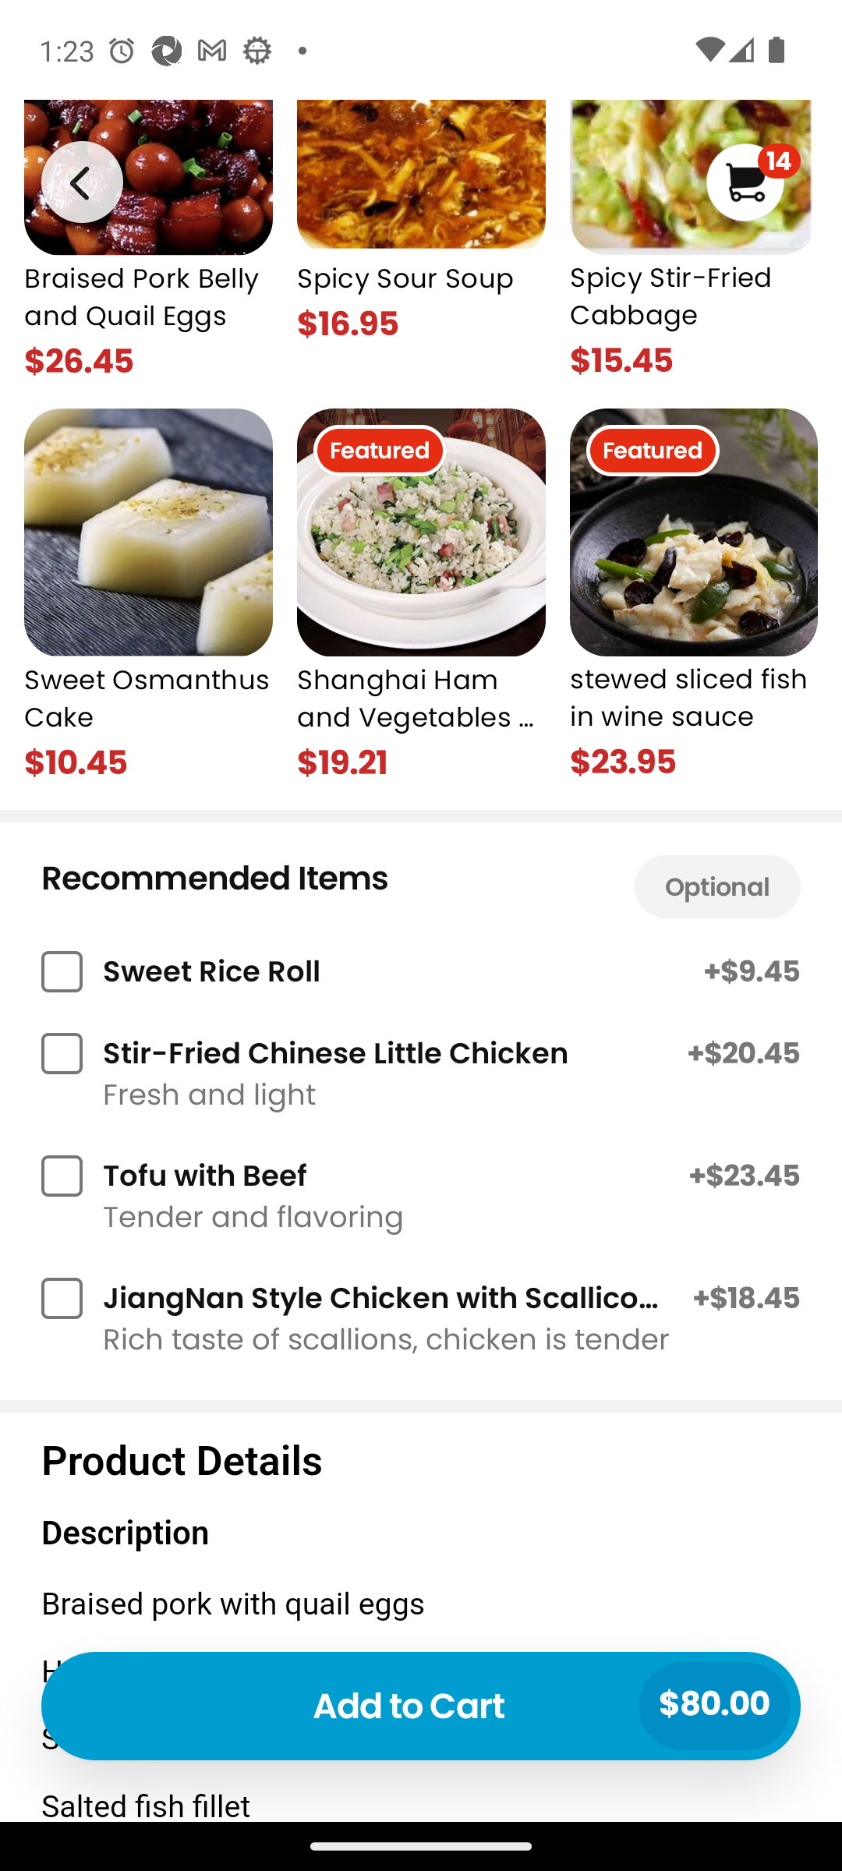 The height and width of the screenshot is (1871, 842). What do you see at coordinates (421, 880) in the screenshot?
I see `Recommended Items Optional` at bounding box center [421, 880].